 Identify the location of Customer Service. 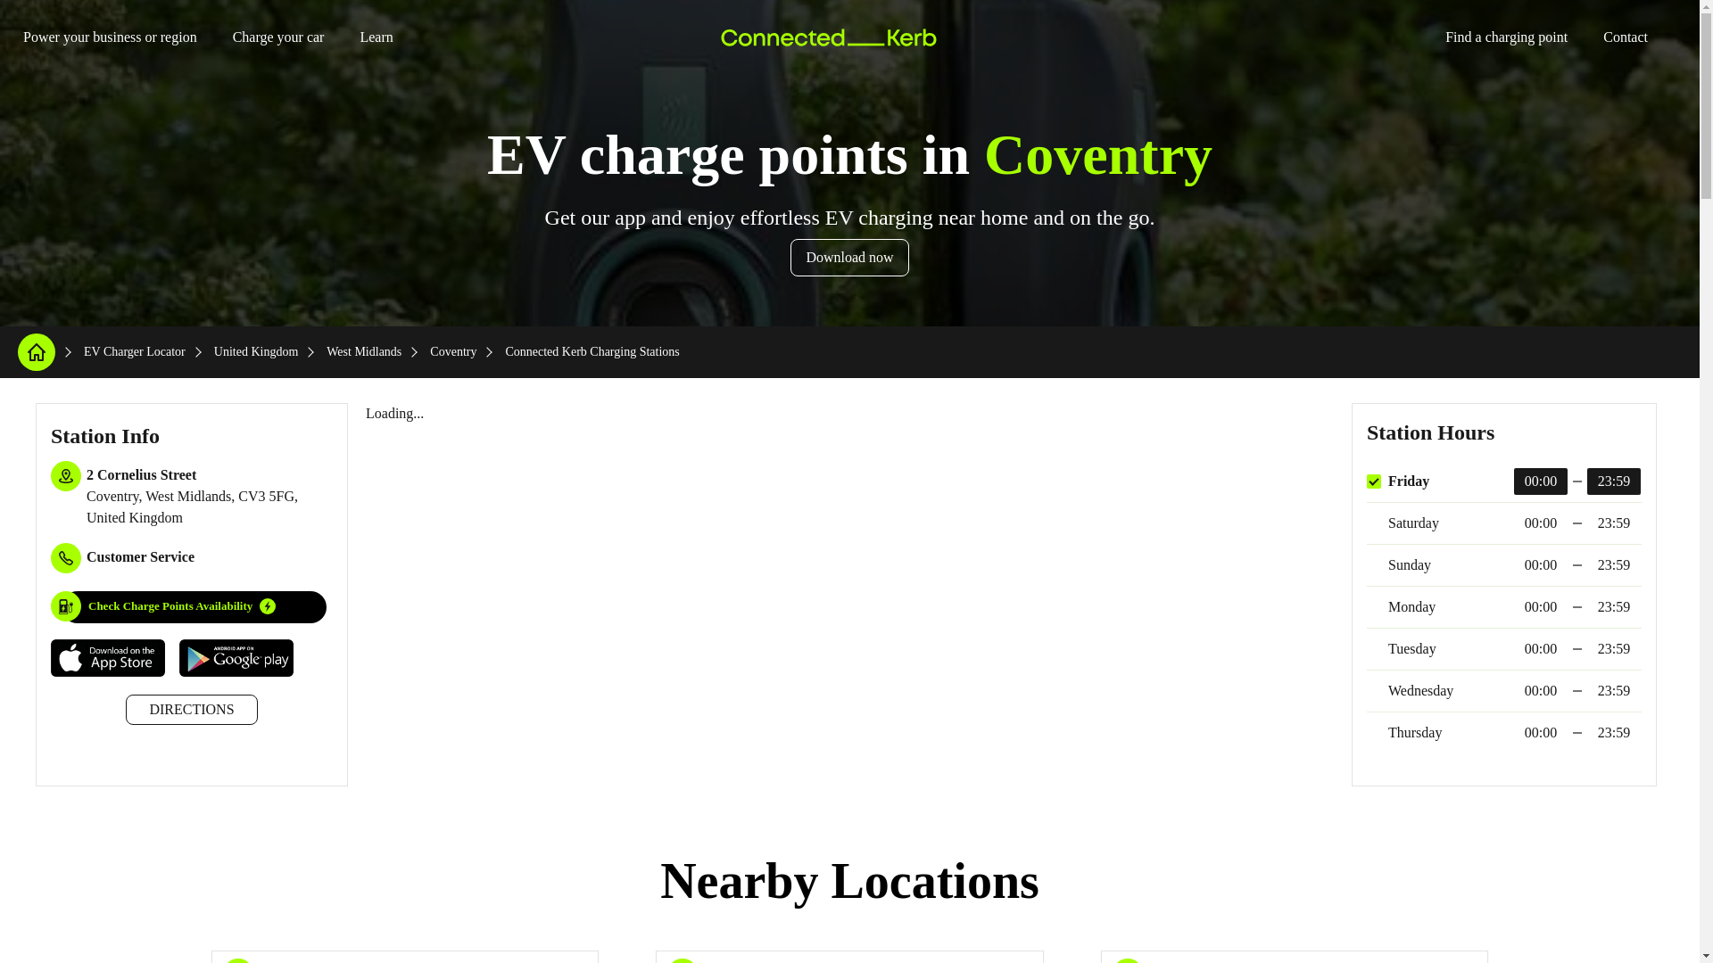
(141, 556).